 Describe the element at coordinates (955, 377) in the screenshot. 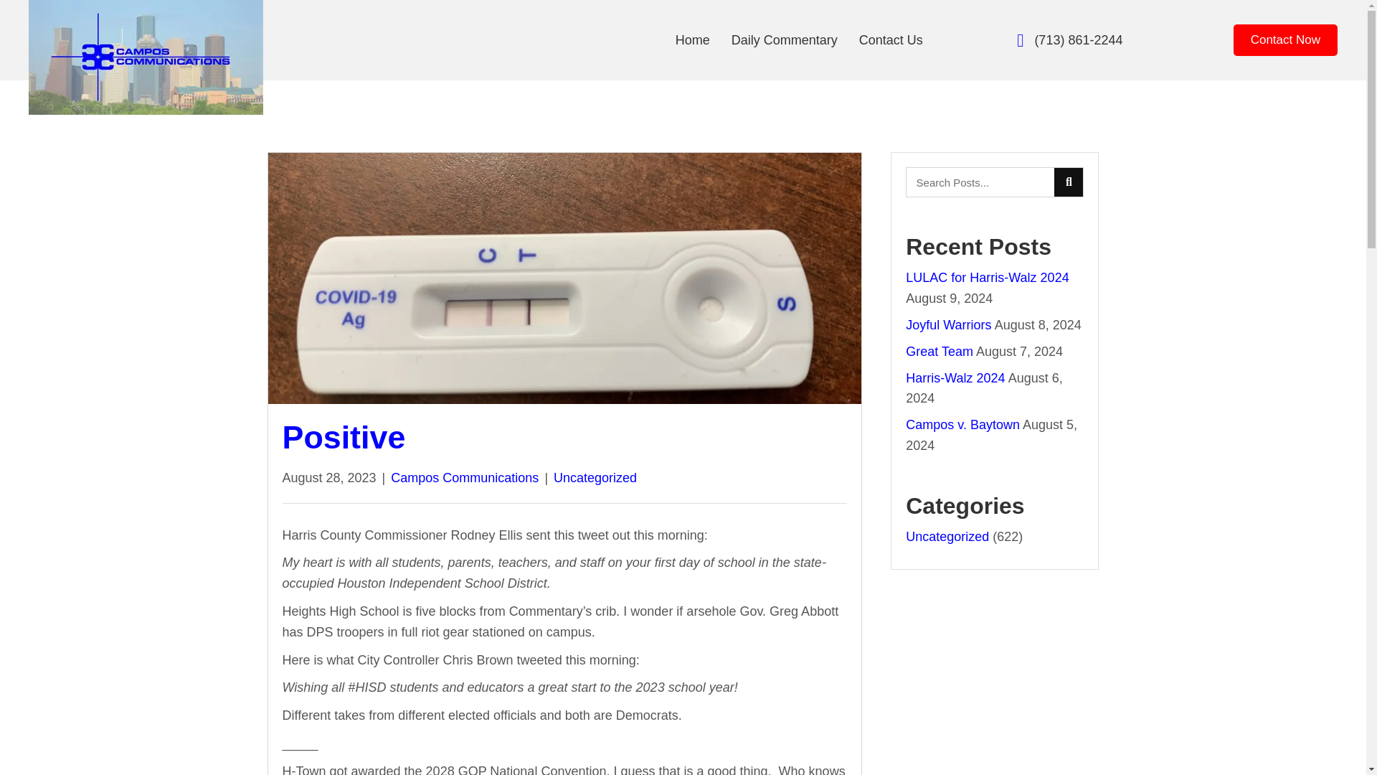

I see `Harris-Walz 2024` at that location.